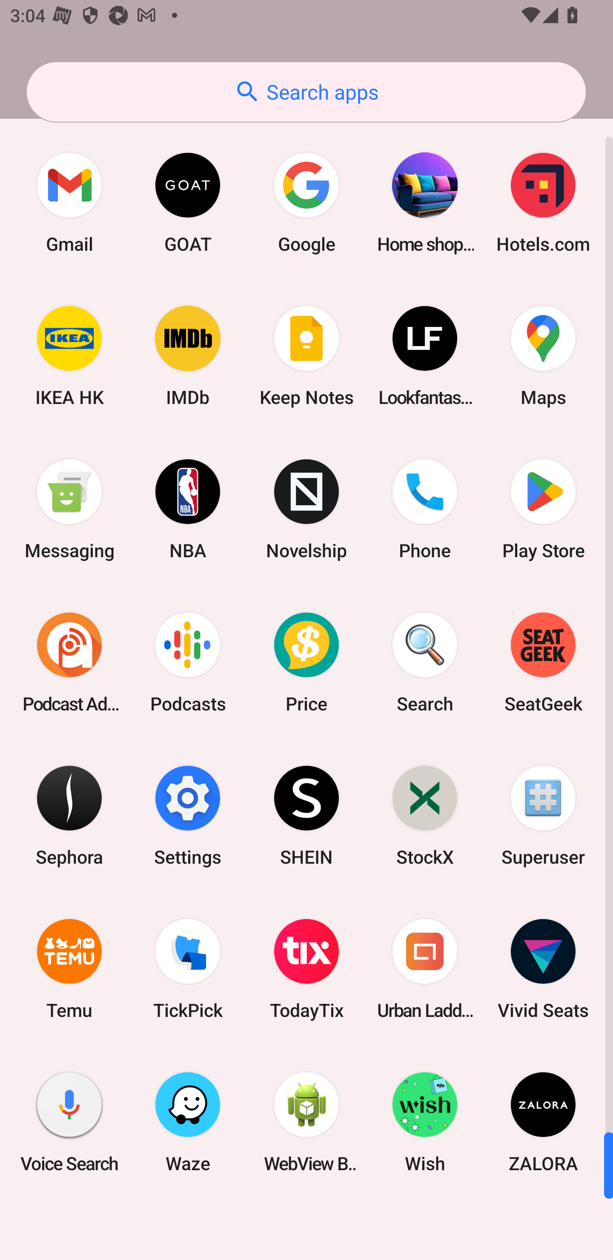  Describe the element at coordinates (188, 815) in the screenshot. I see `Settings` at that location.